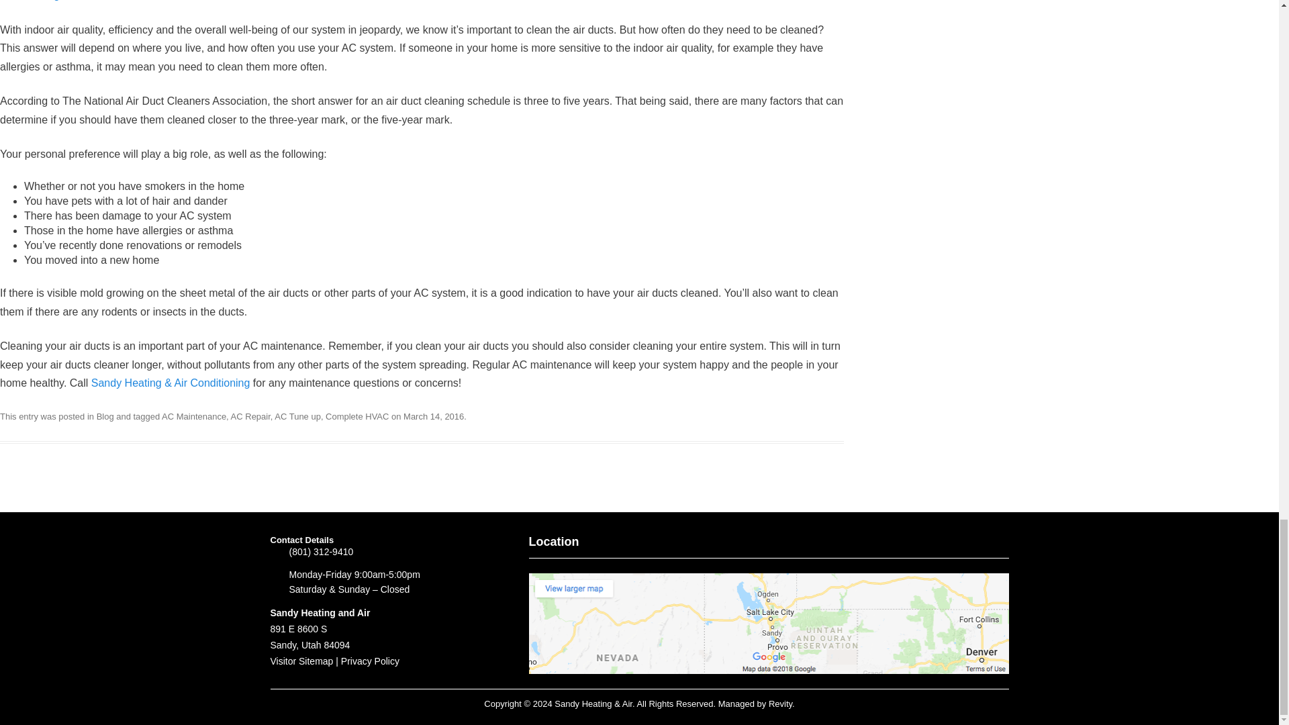 This screenshot has width=1289, height=725. I want to click on Revity, so click(780, 704).